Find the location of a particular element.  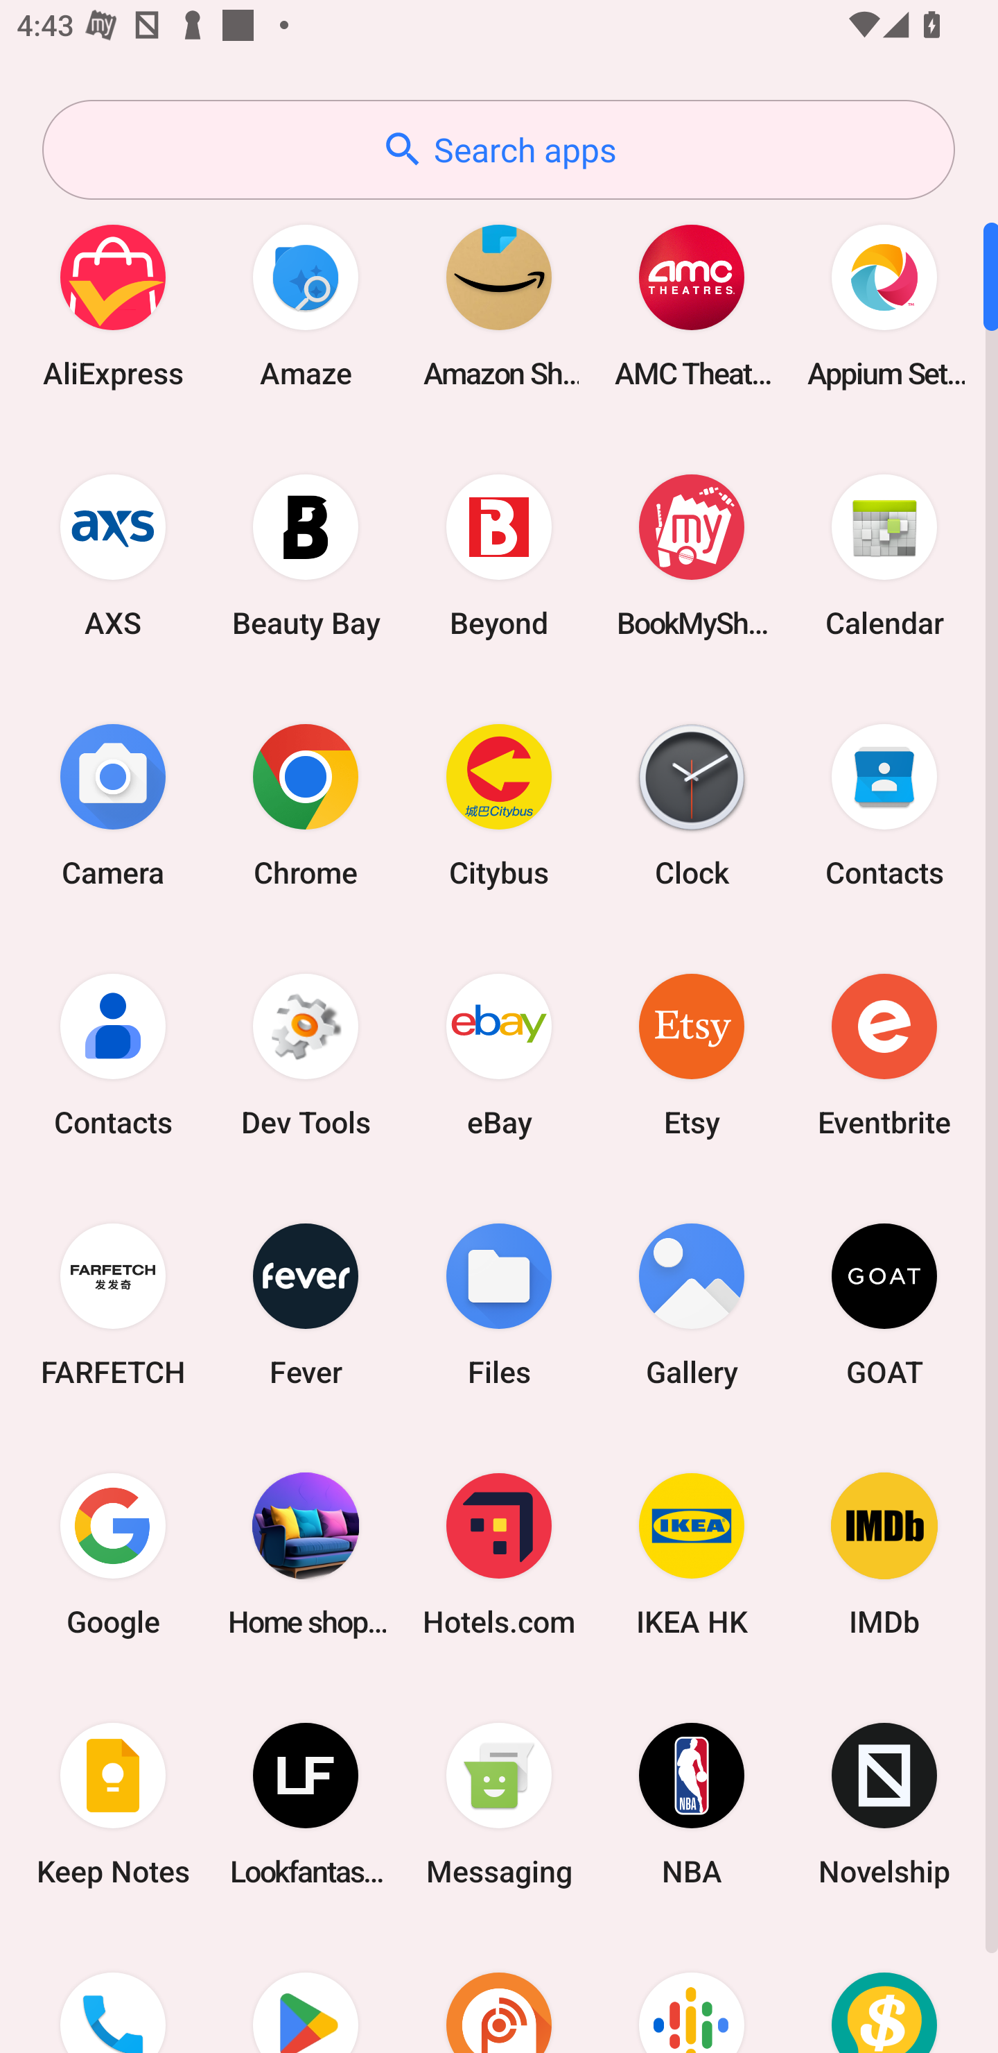

BookMyShow is located at coordinates (692, 555).